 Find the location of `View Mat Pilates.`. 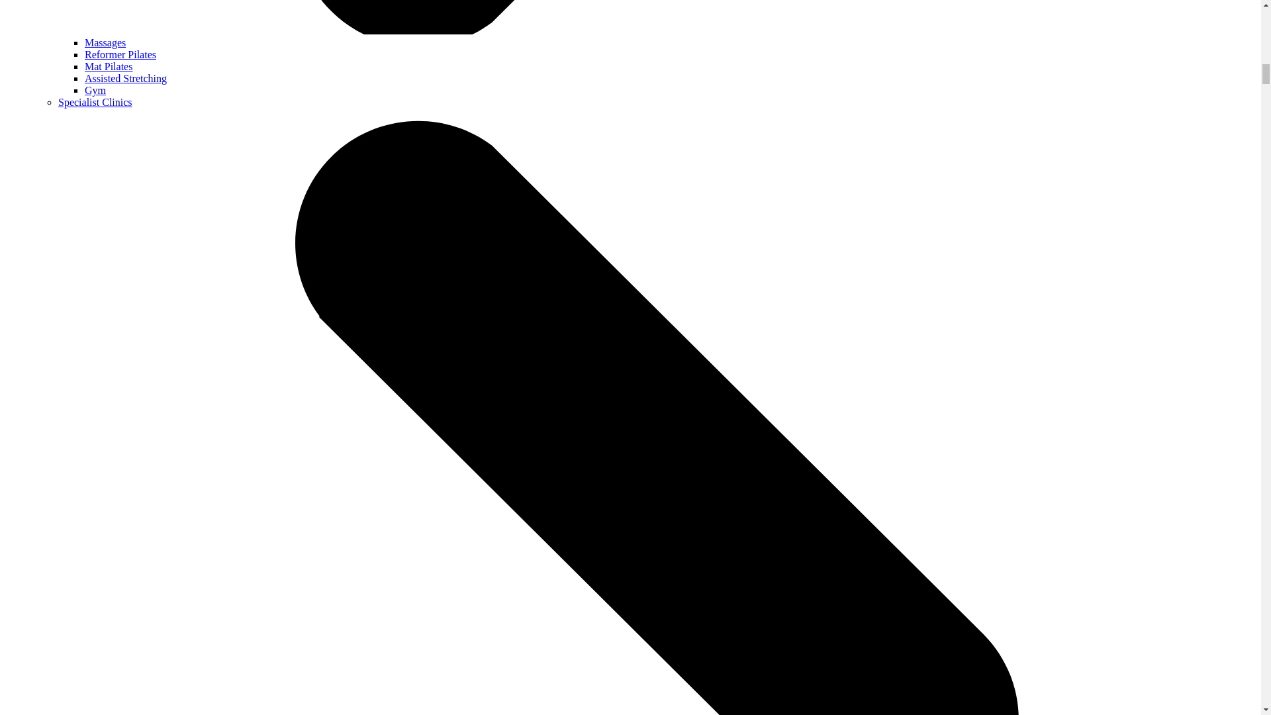

View Mat Pilates. is located at coordinates (109, 66).